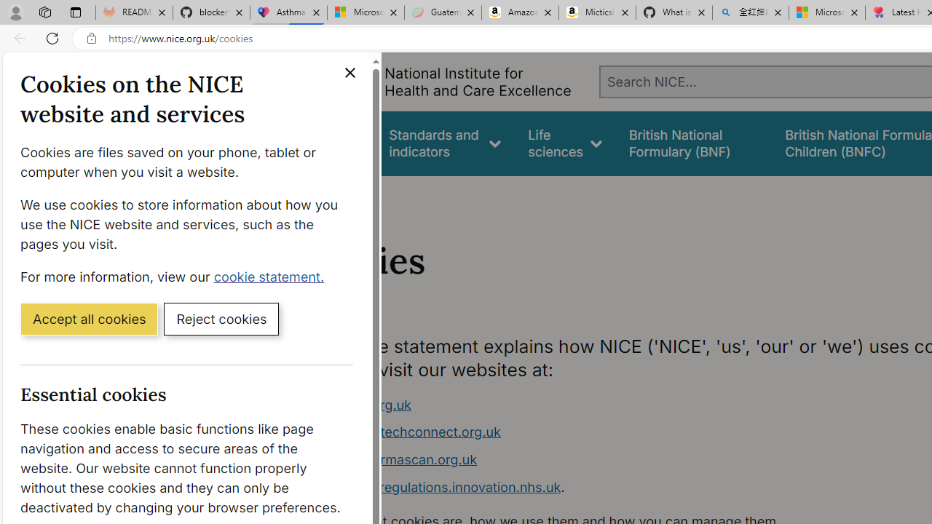 The image size is (932, 524). What do you see at coordinates (272, 276) in the screenshot?
I see `cookie statement. (Opens in a new window)` at bounding box center [272, 276].